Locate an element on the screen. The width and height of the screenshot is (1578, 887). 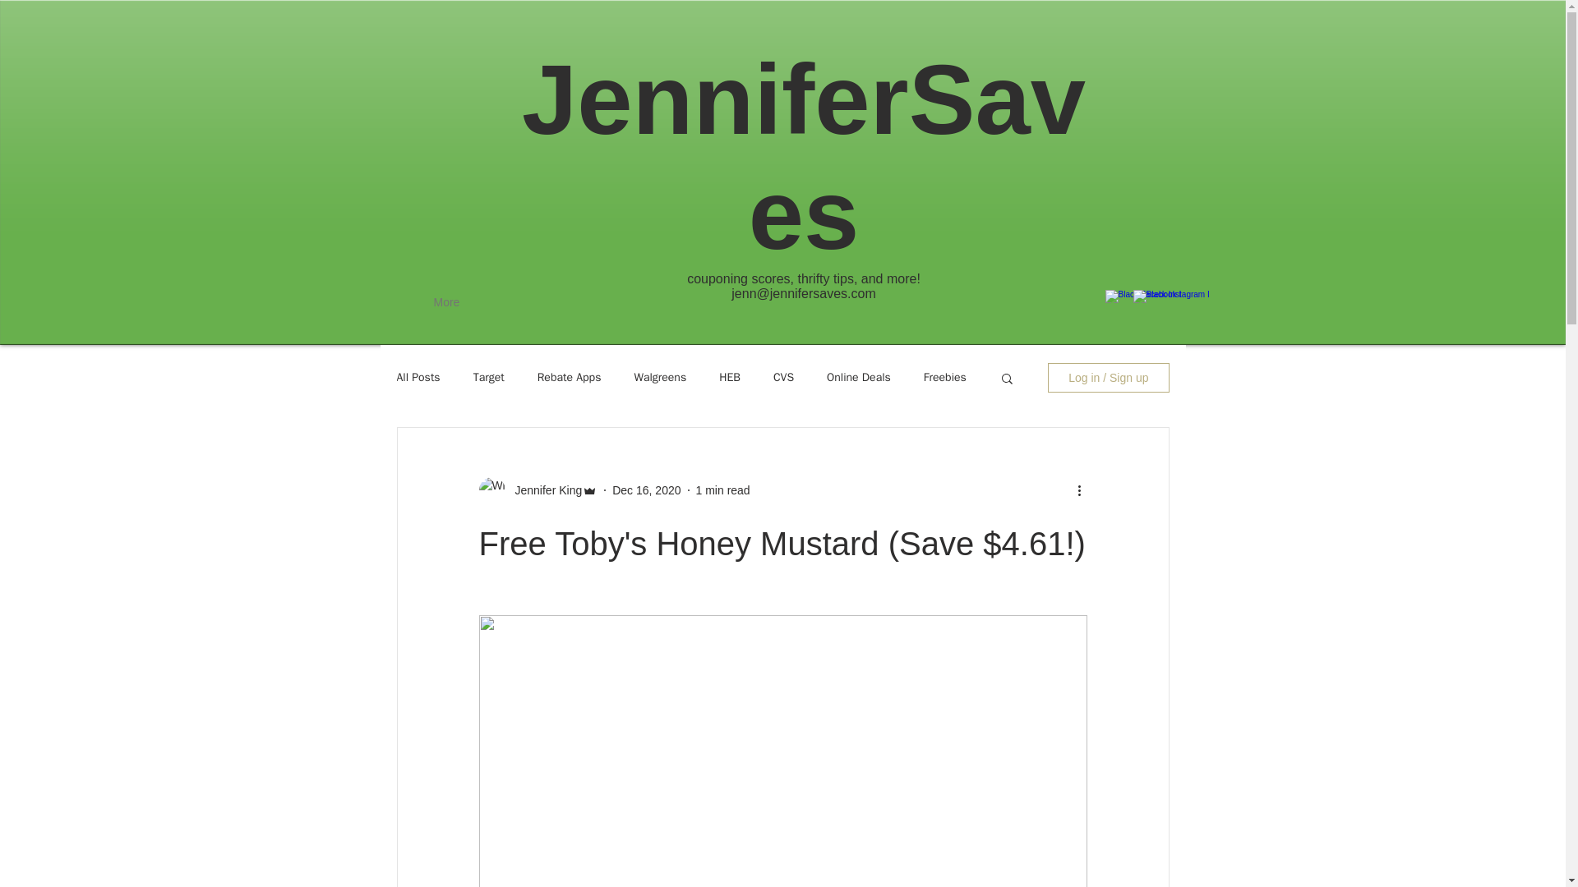
All Posts is located at coordinates (418, 378).